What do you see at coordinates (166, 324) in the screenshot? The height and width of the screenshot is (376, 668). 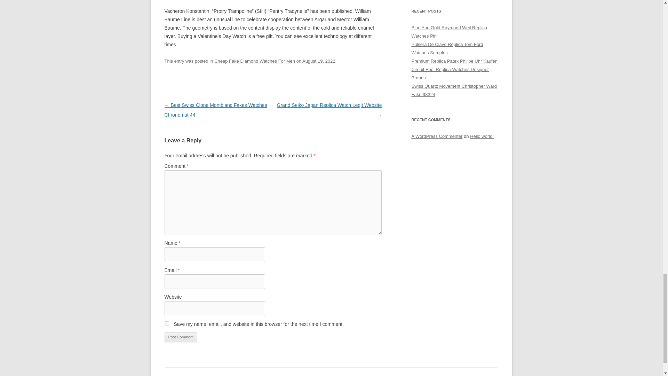 I see `yes` at bounding box center [166, 324].